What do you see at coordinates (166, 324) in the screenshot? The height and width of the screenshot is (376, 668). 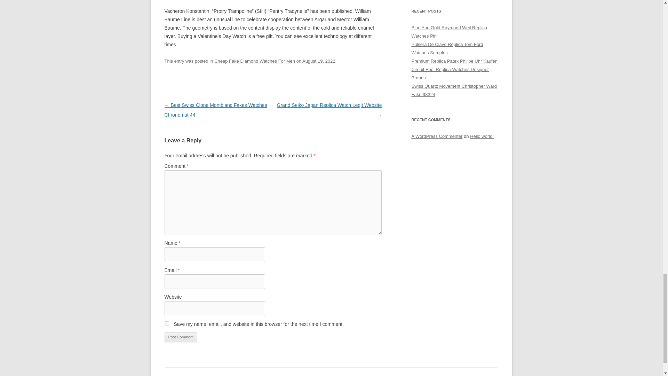 I see `yes` at bounding box center [166, 324].